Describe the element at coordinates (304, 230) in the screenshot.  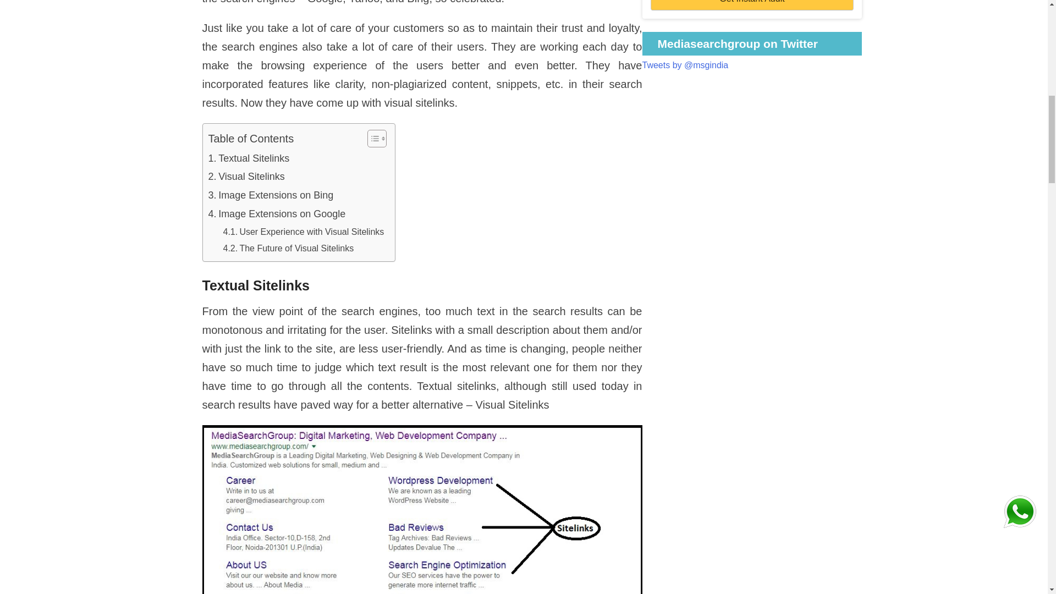
I see `User Experience with Visual Sitelinks` at that location.